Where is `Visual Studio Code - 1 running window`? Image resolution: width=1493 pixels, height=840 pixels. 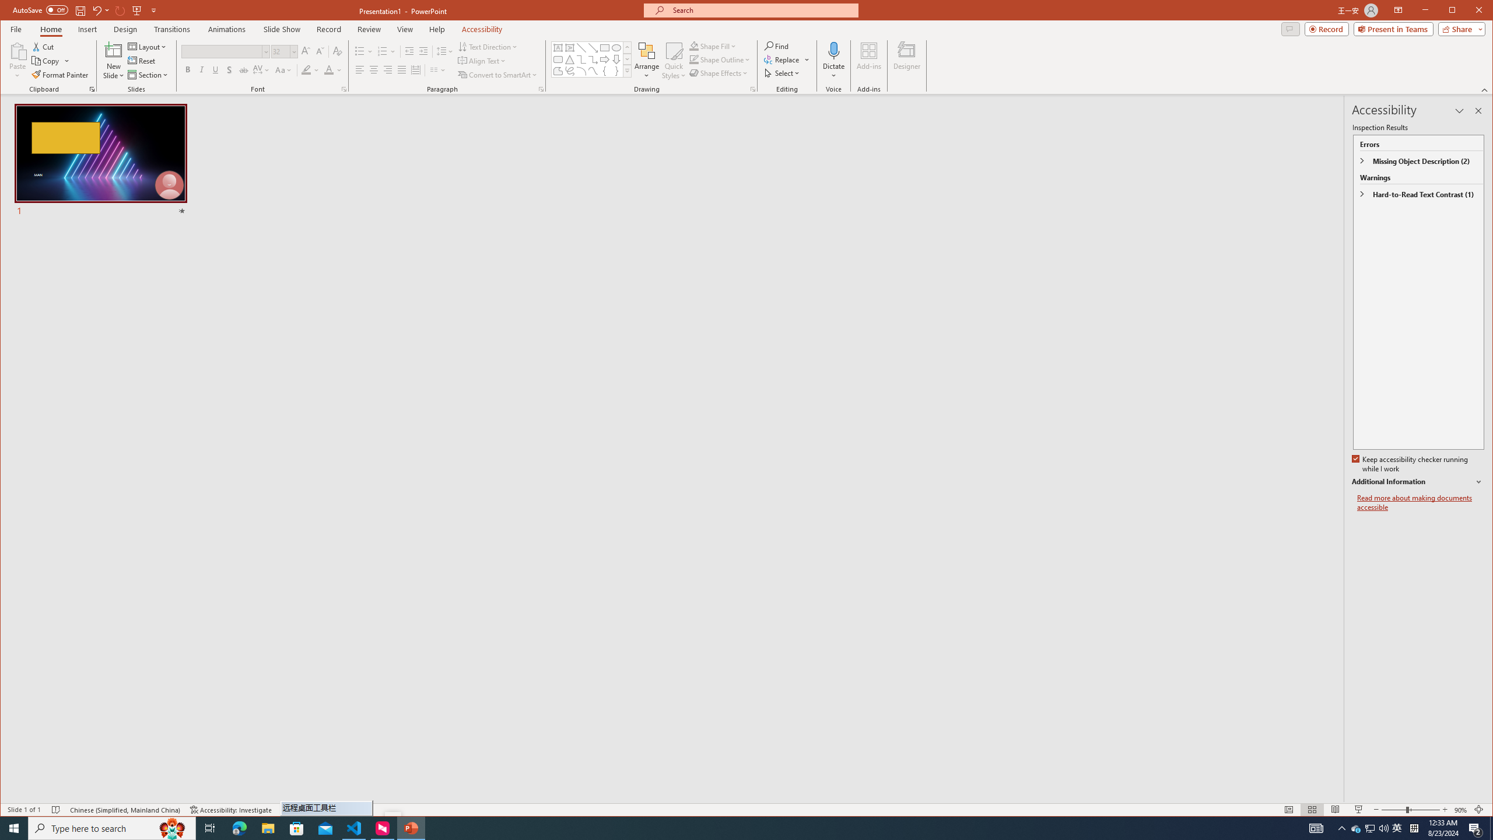 Visual Studio Code - 1 running window is located at coordinates (355, 828).